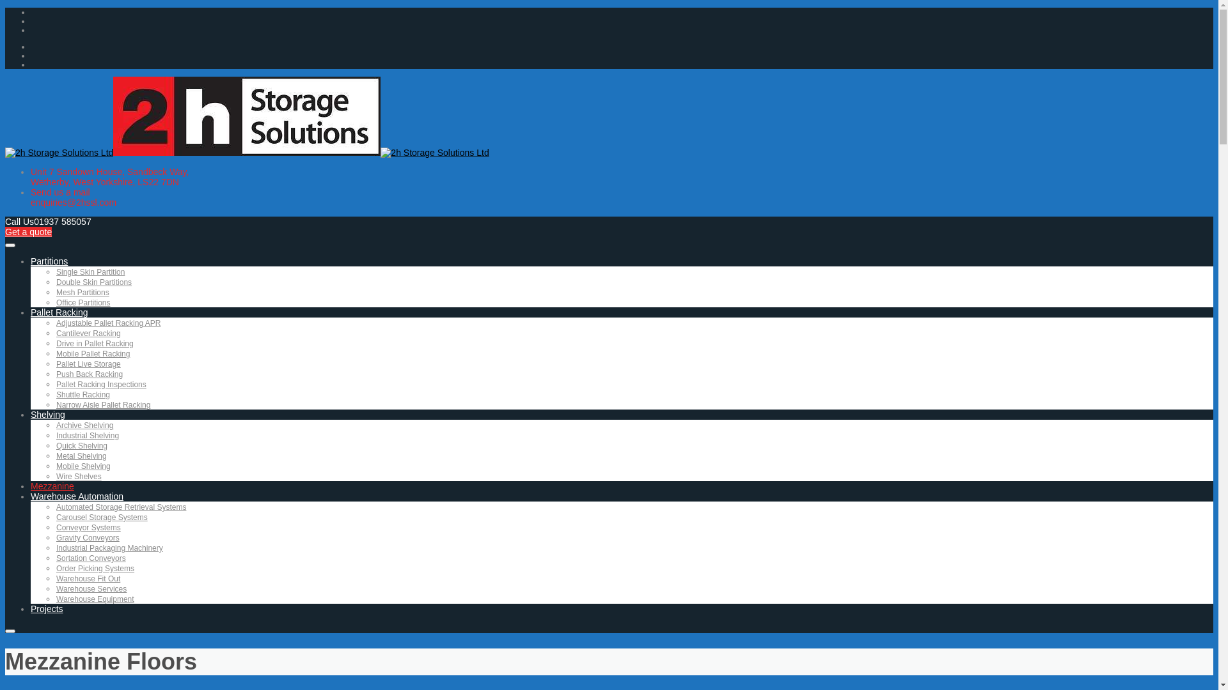  I want to click on Mobile Pallet Racking, so click(93, 354).